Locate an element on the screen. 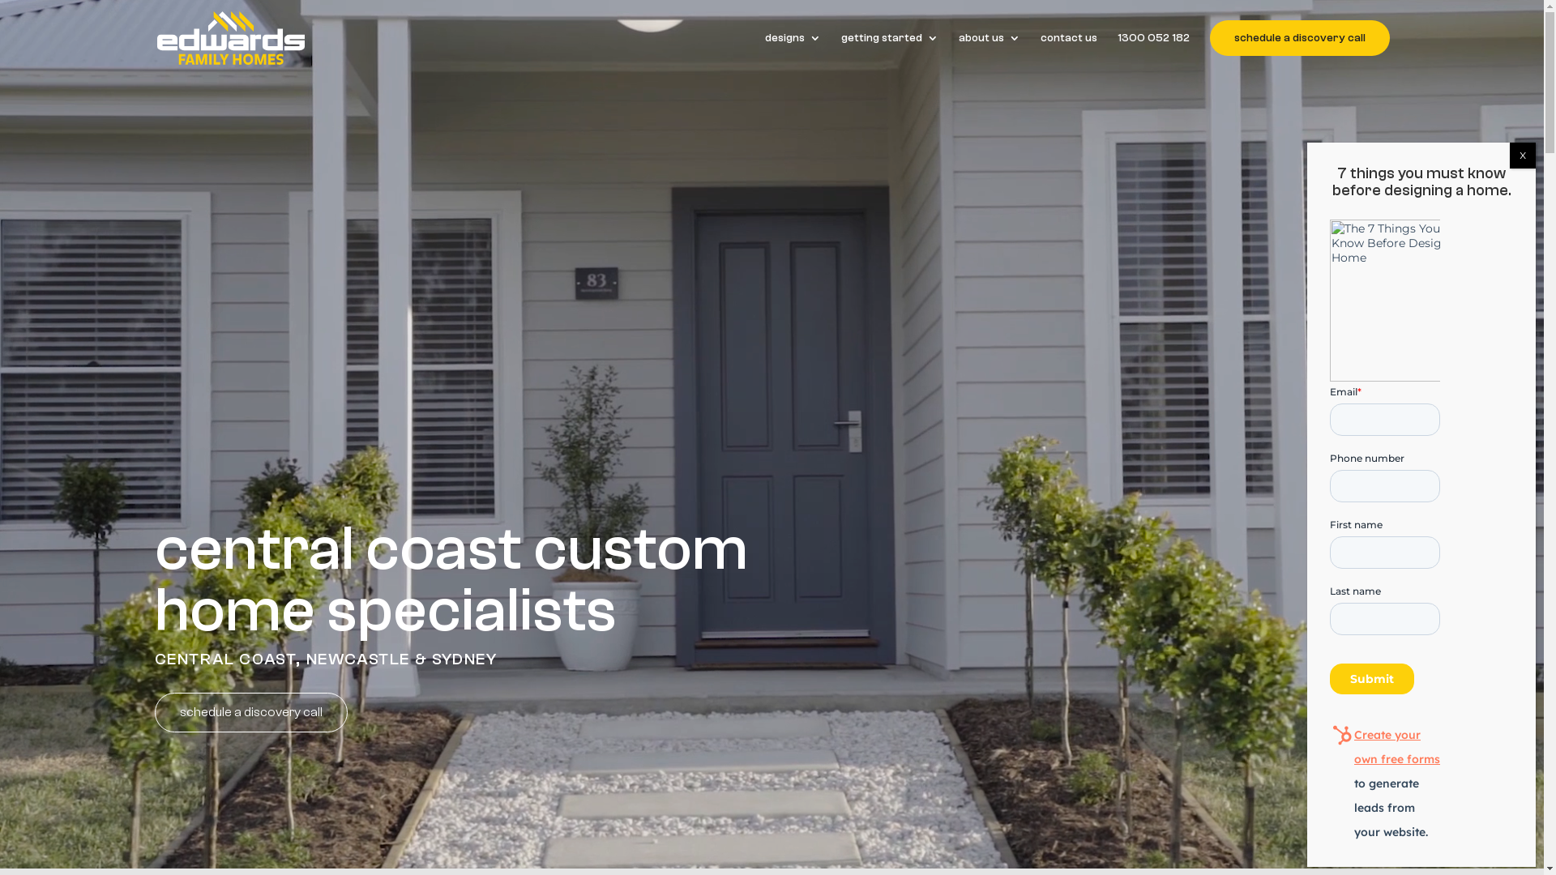 The height and width of the screenshot is (875, 1556). getting started is located at coordinates (890, 38).